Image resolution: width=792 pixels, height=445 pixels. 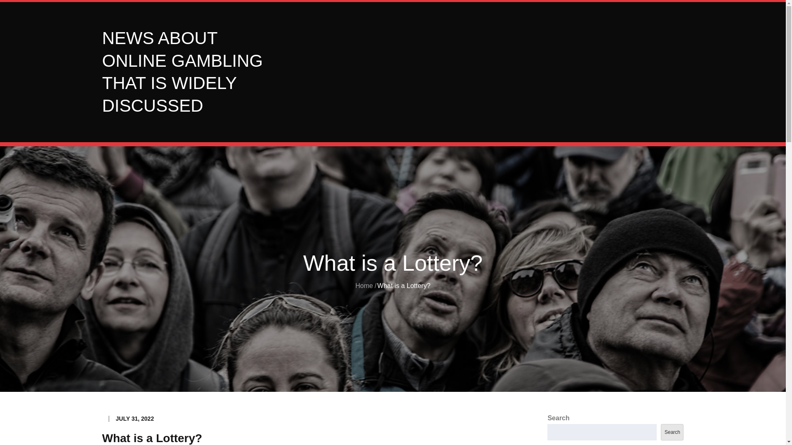 I want to click on JULY 31, 2022, so click(x=135, y=418).